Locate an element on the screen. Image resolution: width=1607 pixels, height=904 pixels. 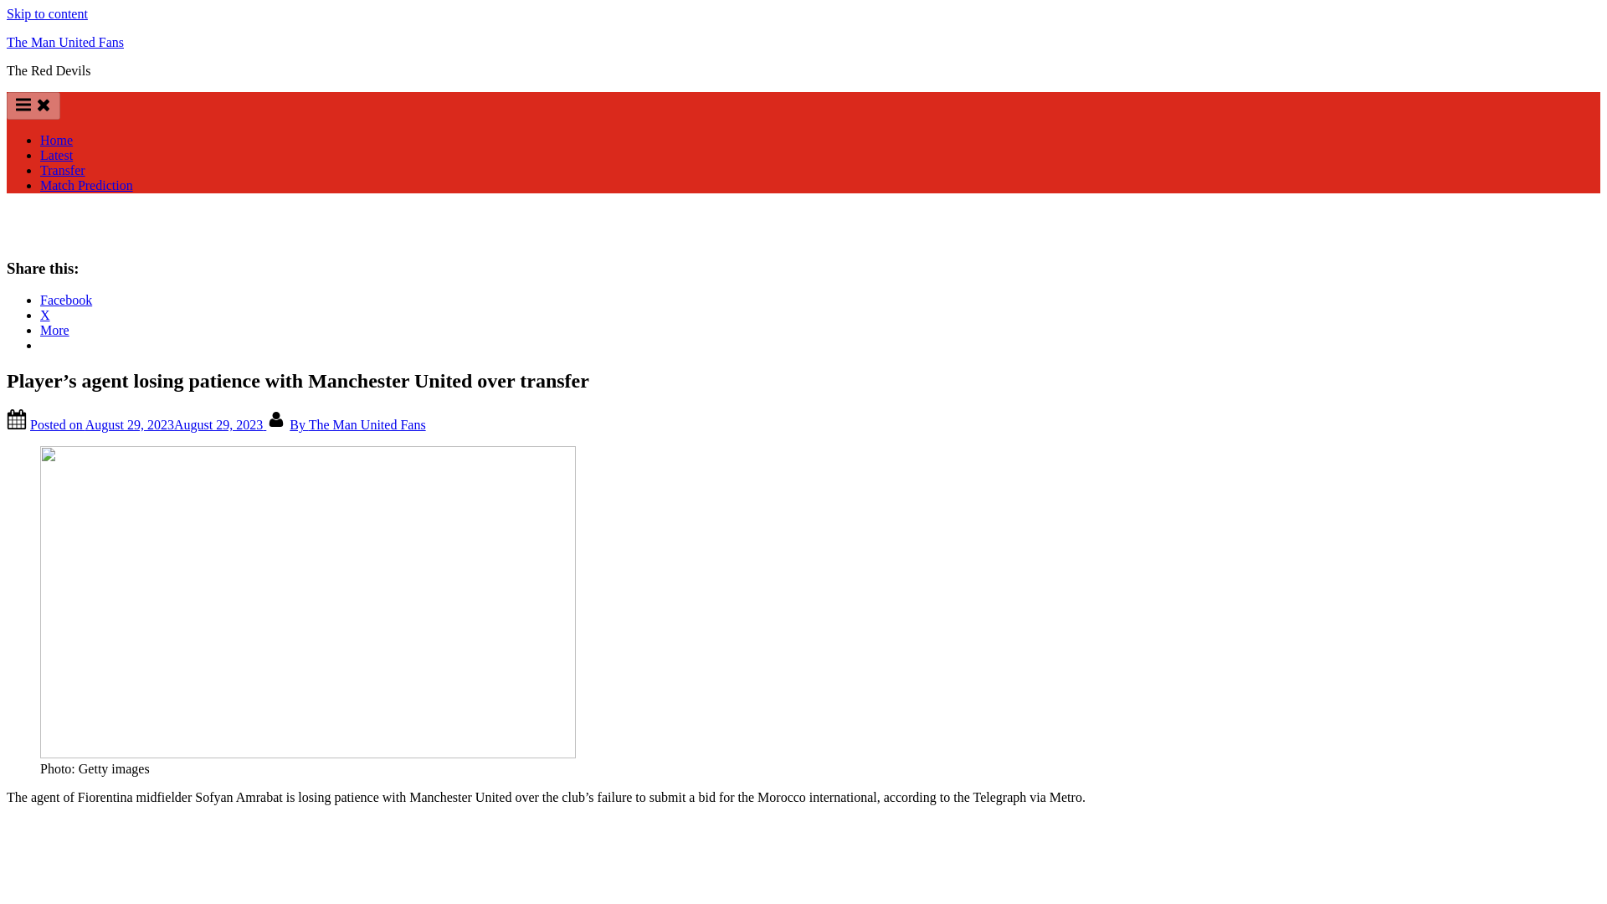
Home is located at coordinates (56, 140).